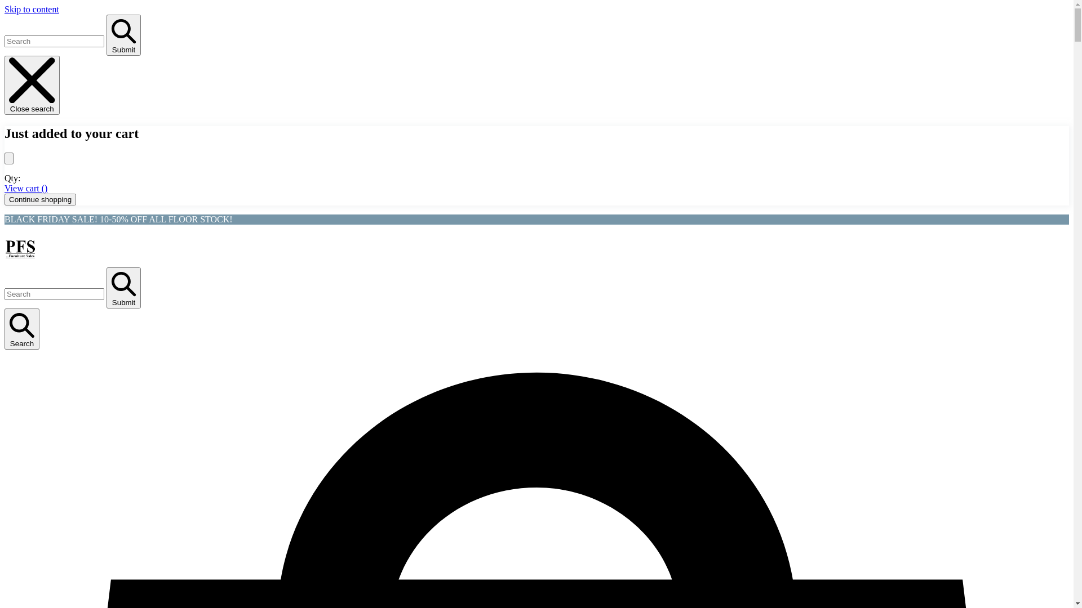 The width and height of the screenshot is (1082, 608). What do you see at coordinates (26, 188) in the screenshot?
I see `View cart ()` at bounding box center [26, 188].